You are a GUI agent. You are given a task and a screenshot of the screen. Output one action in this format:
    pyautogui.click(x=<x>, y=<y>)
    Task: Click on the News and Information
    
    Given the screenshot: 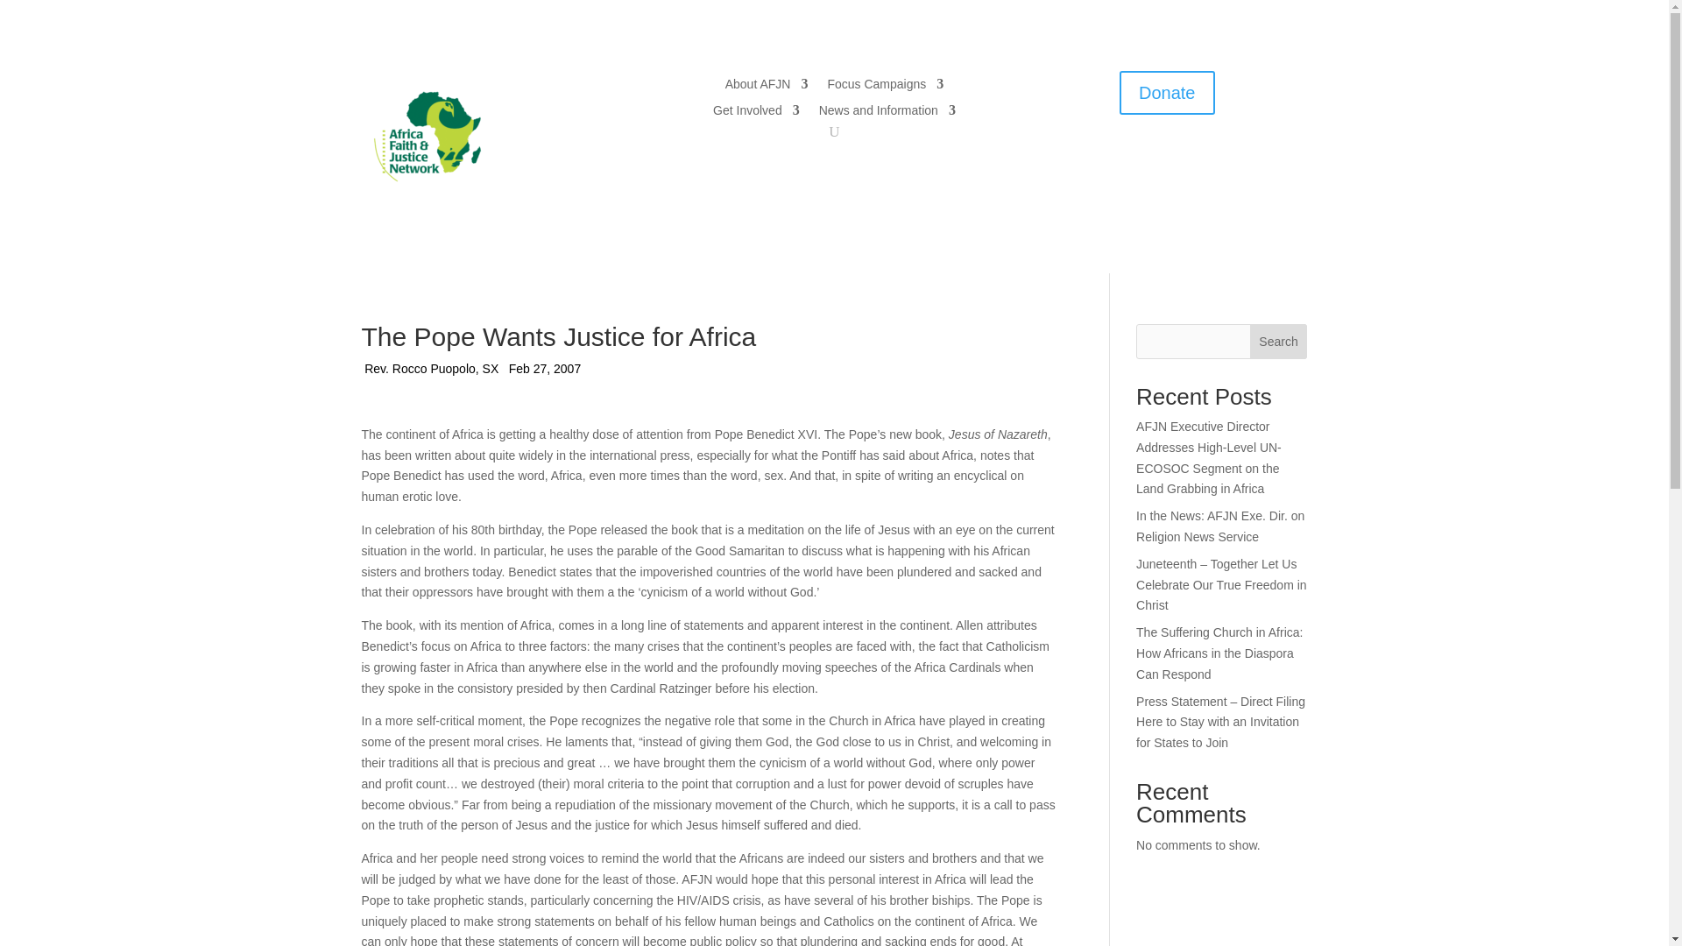 What is the action you would take?
    pyautogui.click(x=887, y=114)
    